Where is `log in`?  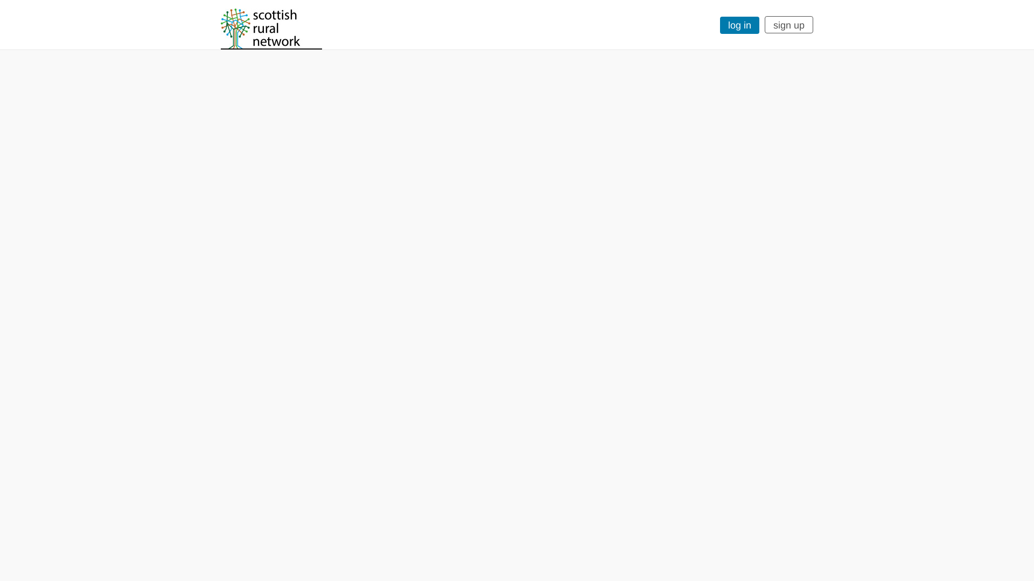 log in is located at coordinates (739, 25).